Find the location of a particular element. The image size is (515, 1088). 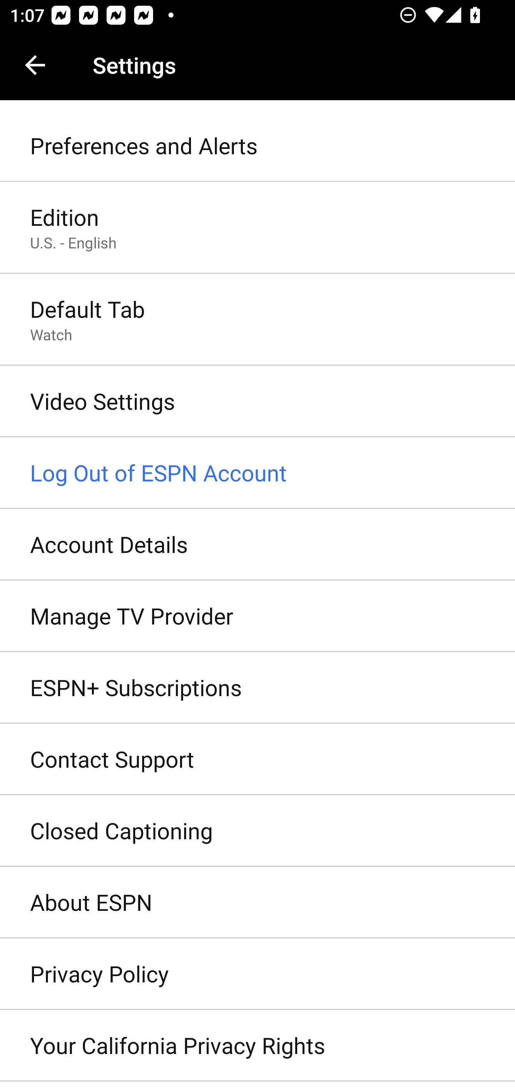

Your California Privacy Rights is located at coordinates (257, 1045).